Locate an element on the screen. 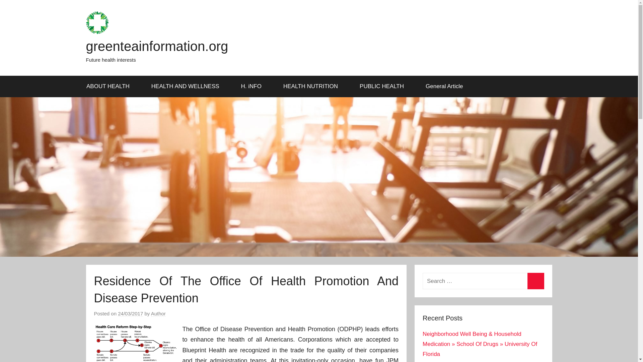 This screenshot has height=362, width=643. greenteainformation.org is located at coordinates (157, 46).